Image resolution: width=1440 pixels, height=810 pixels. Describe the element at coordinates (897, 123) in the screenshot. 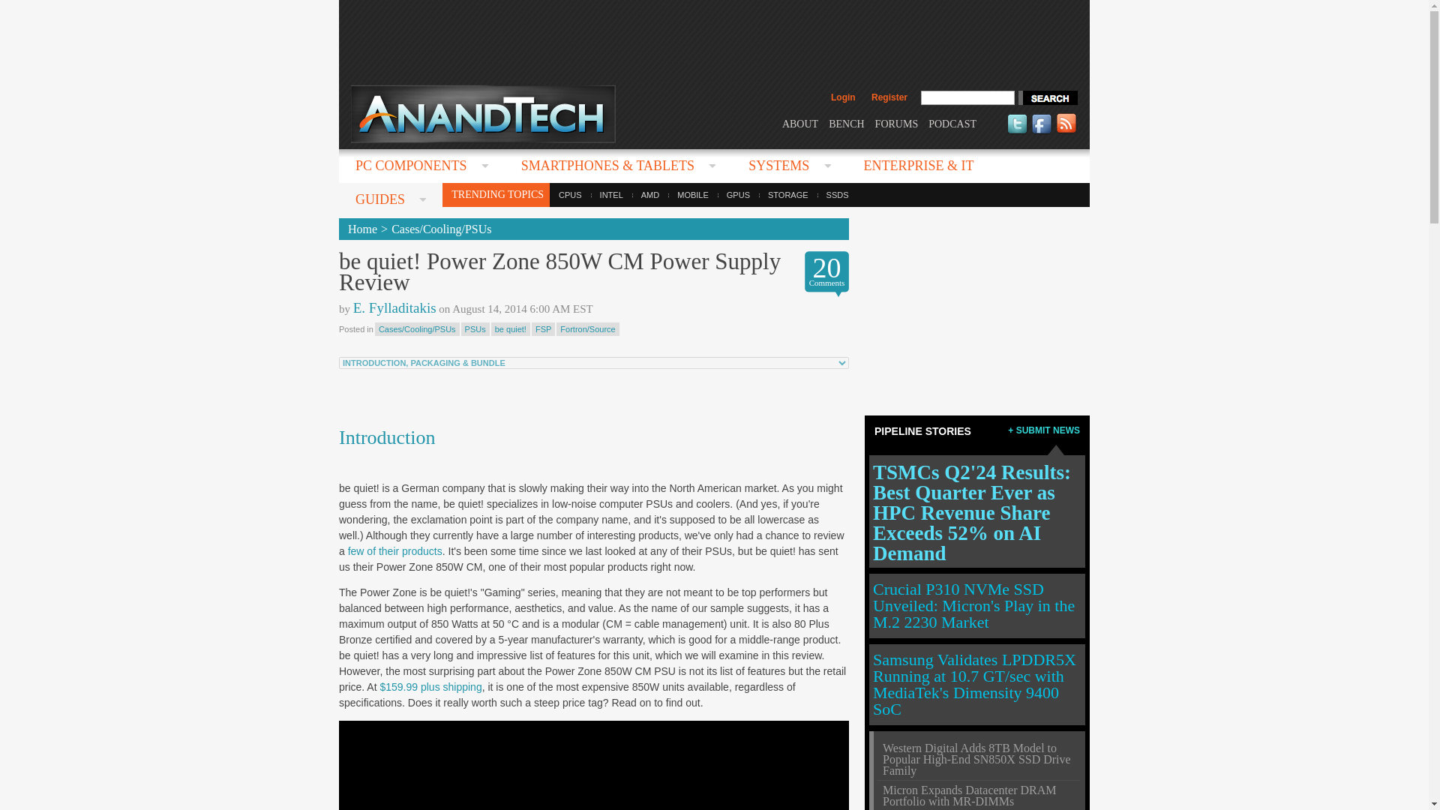

I see `FORUMS` at that location.